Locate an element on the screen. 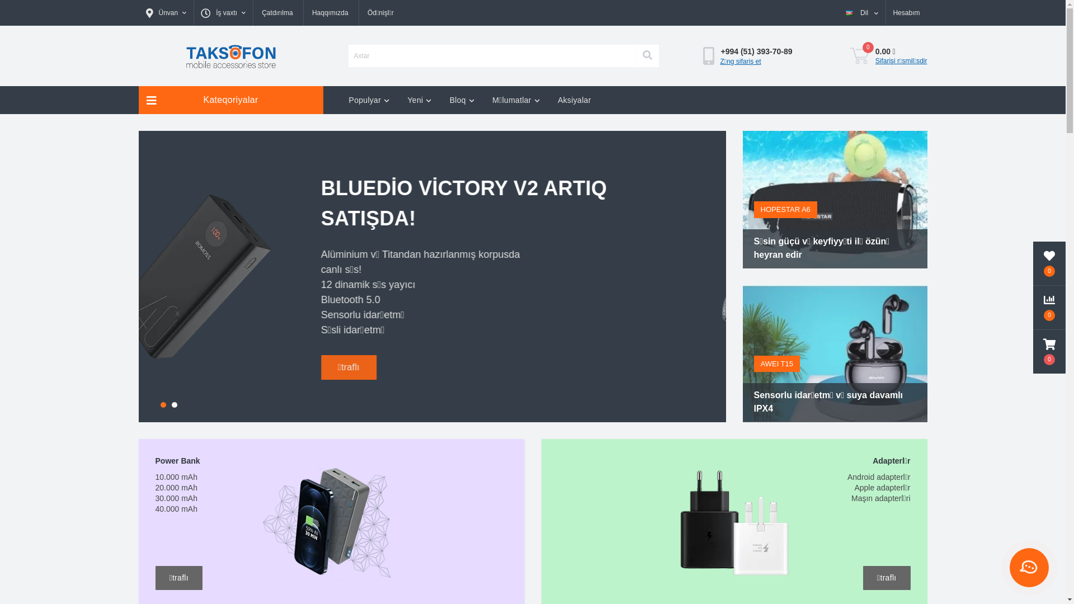 The height and width of the screenshot is (604, 1074). AWEI T15 is located at coordinates (778, 364).